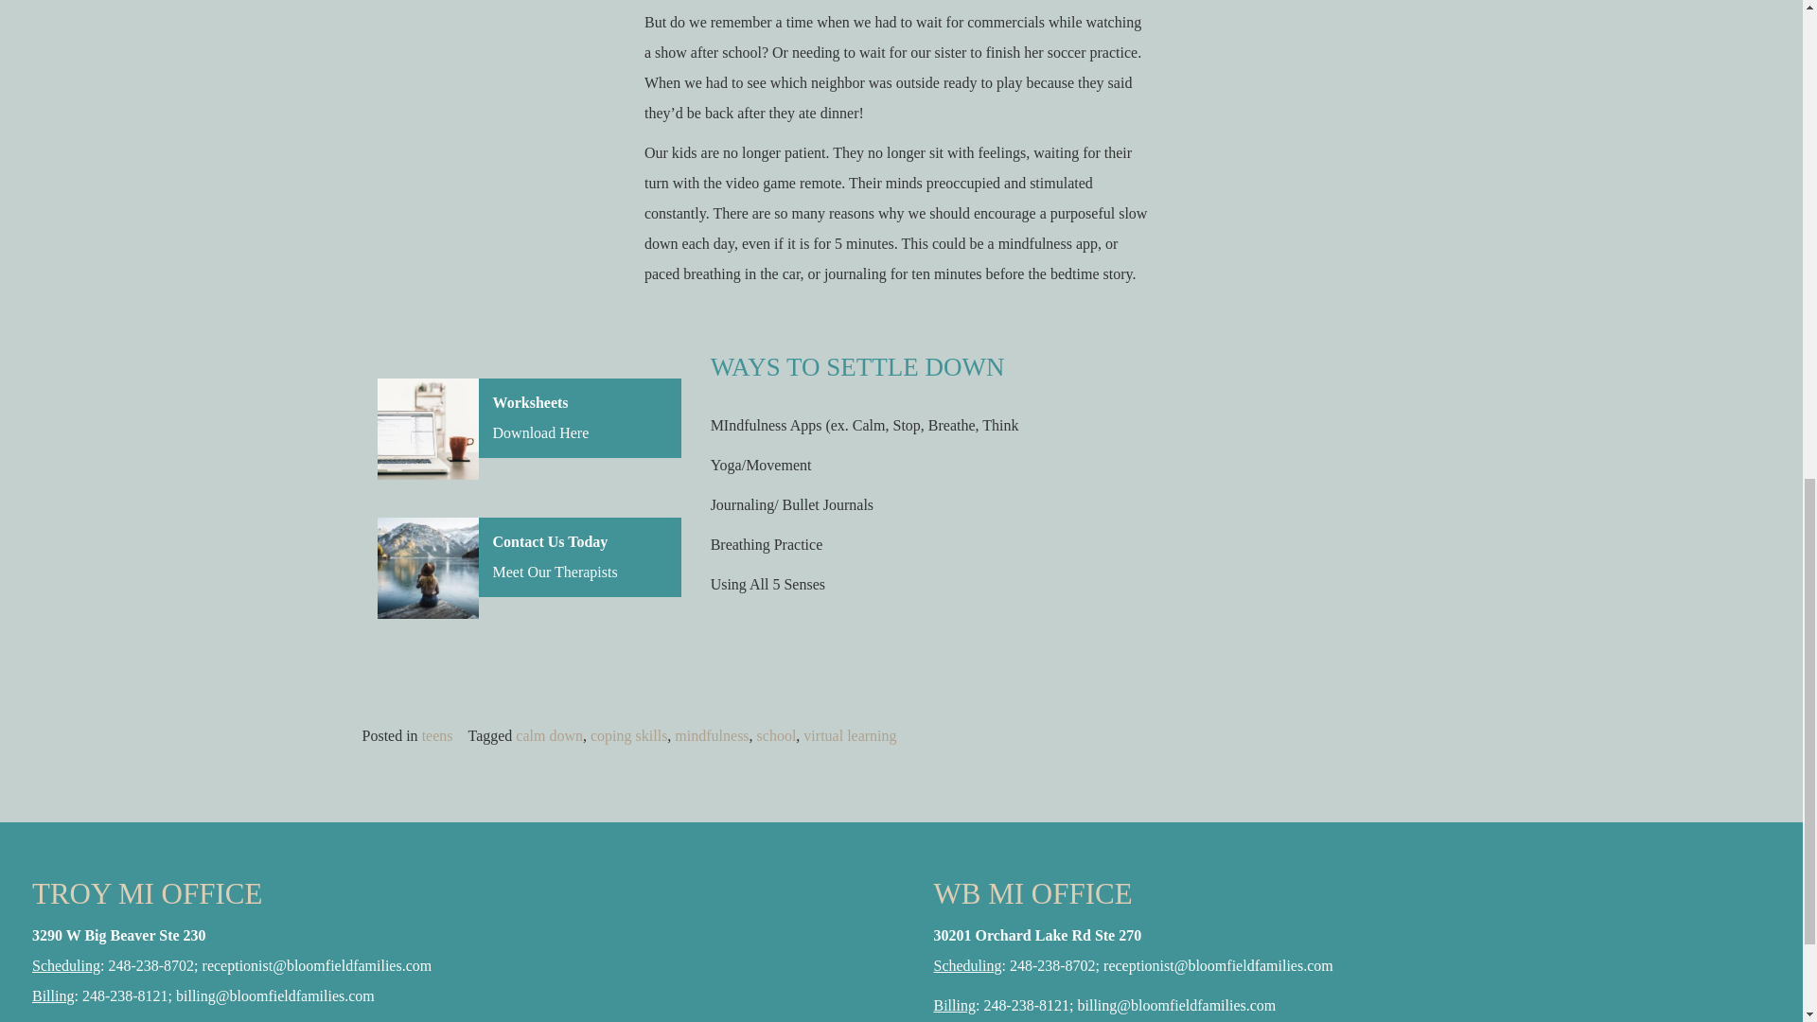 The image size is (1817, 1022). I want to click on mindfulness, so click(712, 735).